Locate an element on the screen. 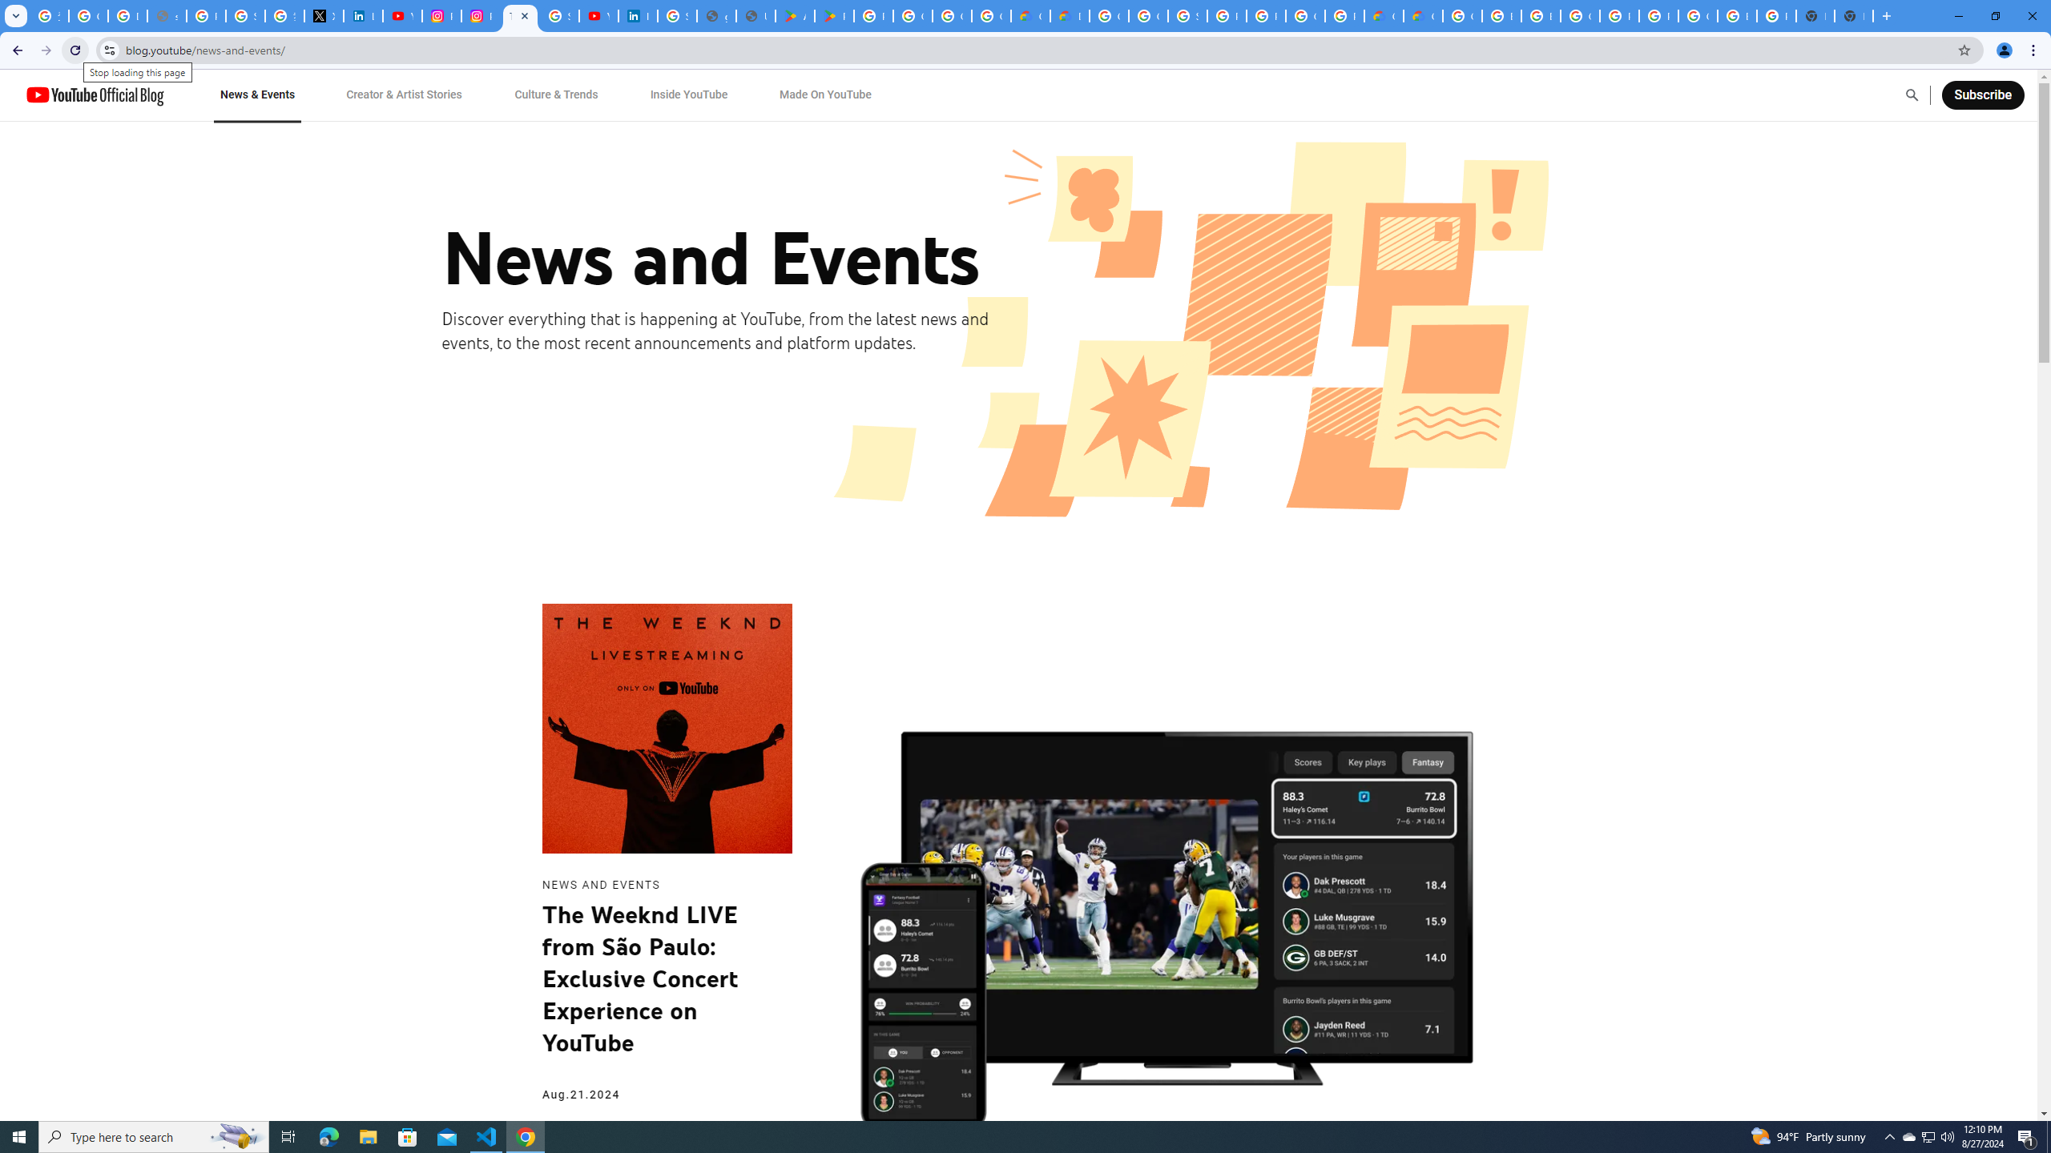 The width and height of the screenshot is (2051, 1153). YouTube Content Monetization Policies - How YouTube Works is located at coordinates (402, 16).